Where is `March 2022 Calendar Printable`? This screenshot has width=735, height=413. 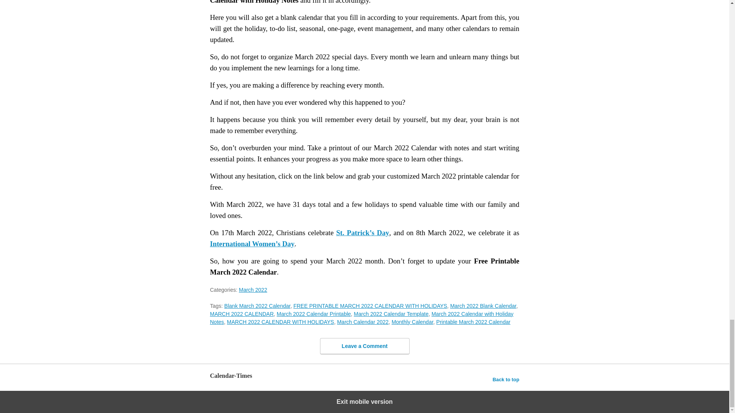
March 2022 Calendar Printable is located at coordinates (314, 314).